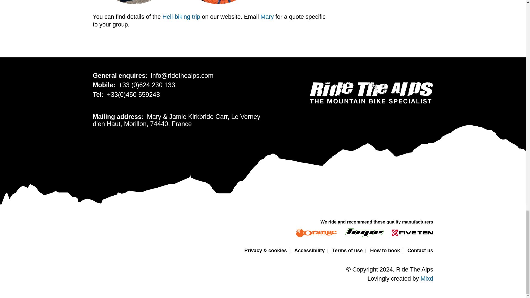 The image size is (530, 298). Describe the element at coordinates (372, 93) in the screenshot. I see `Ride The Alps` at that location.